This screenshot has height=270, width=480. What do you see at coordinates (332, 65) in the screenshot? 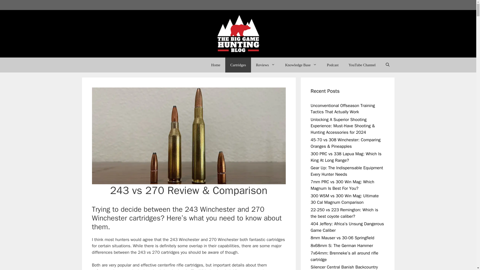
I see `Podcast` at bounding box center [332, 65].